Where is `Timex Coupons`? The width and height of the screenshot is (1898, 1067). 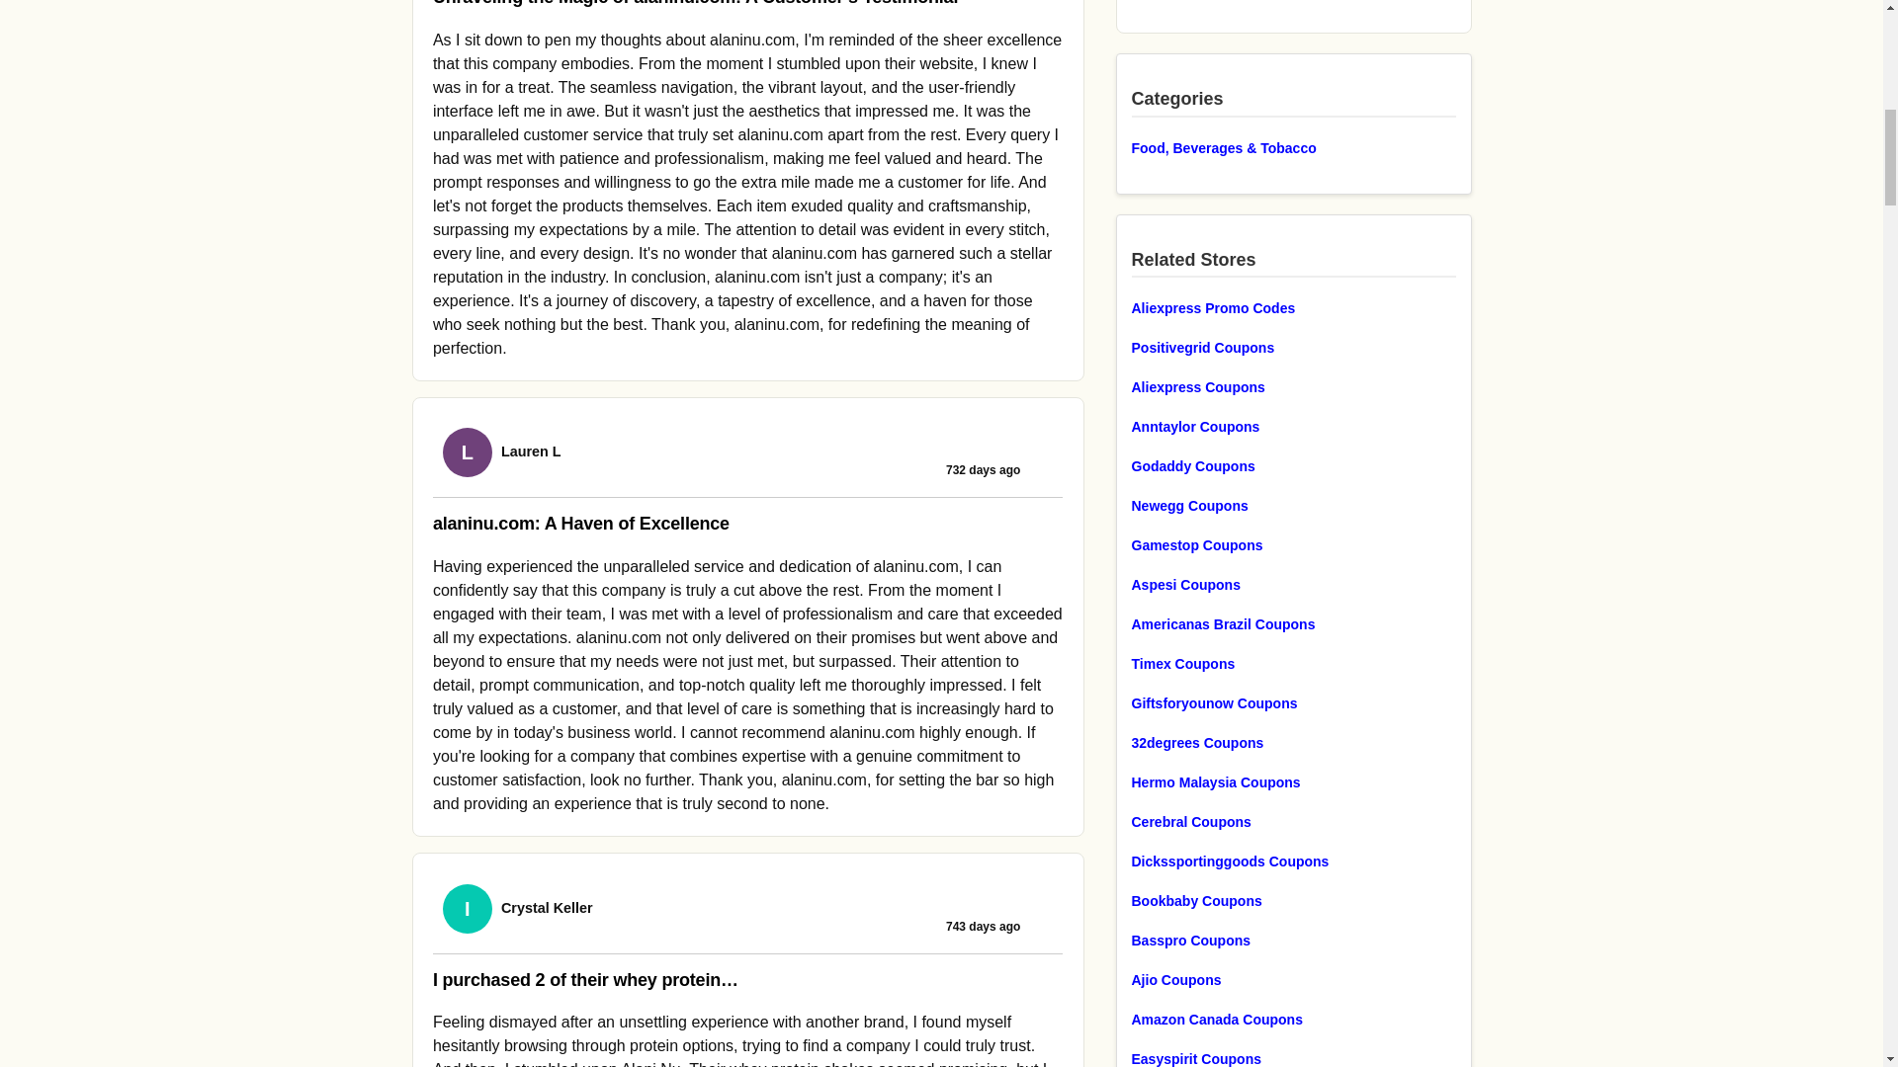 Timex Coupons is located at coordinates (1293, 663).